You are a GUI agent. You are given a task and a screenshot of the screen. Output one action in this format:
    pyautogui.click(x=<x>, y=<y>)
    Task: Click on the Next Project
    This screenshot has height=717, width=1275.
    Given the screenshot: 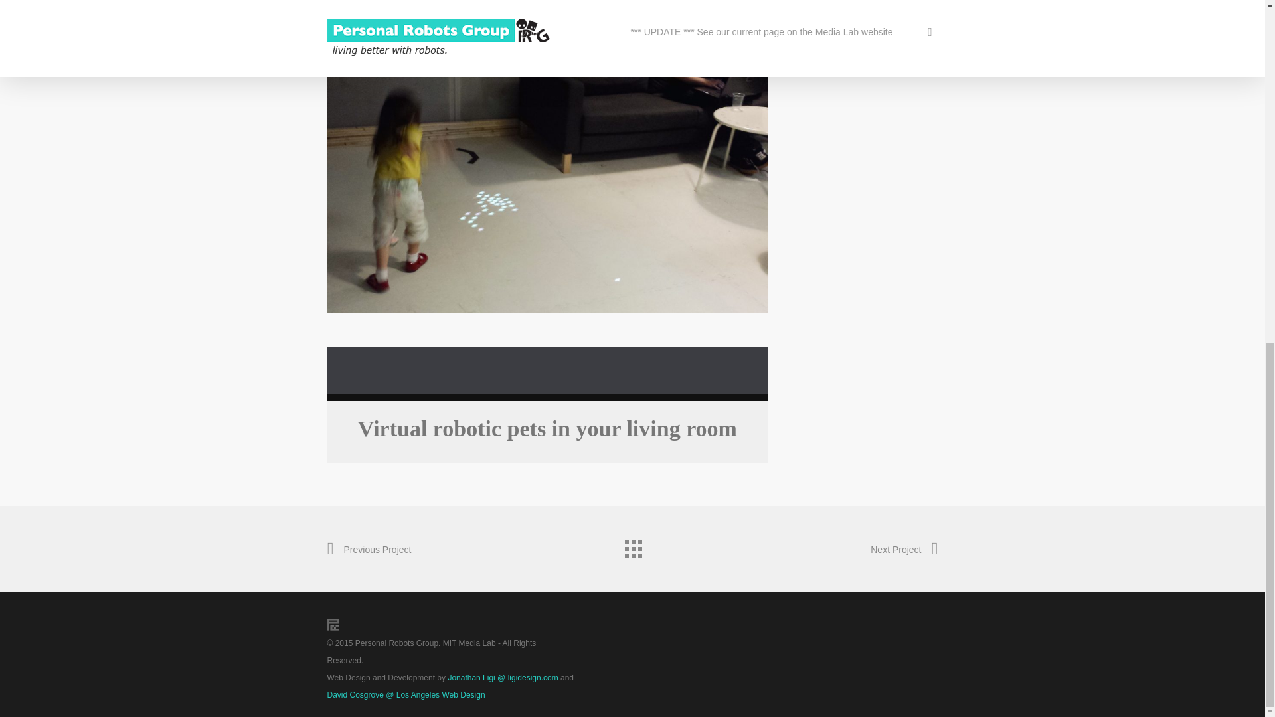 What is the action you would take?
    pyautogui.click(x=904, y=550)
    